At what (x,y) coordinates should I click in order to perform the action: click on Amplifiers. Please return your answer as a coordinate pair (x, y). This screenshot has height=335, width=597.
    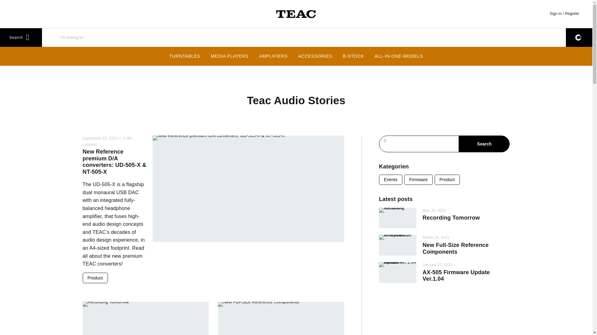
    Looking at the image, I should click on (274, 56).